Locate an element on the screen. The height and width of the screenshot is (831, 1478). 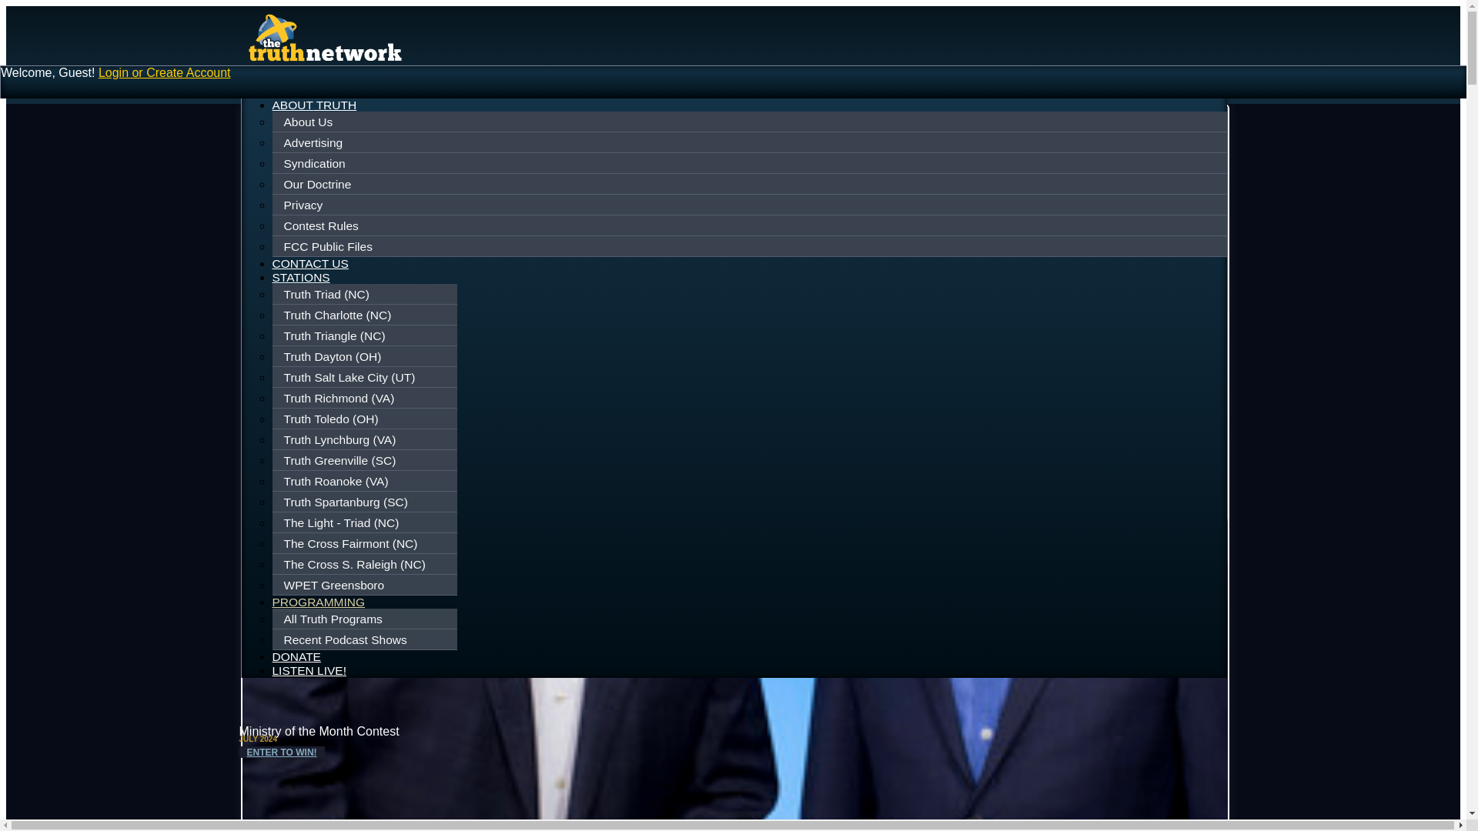
STATIONS is located at coordinates (300, 277).